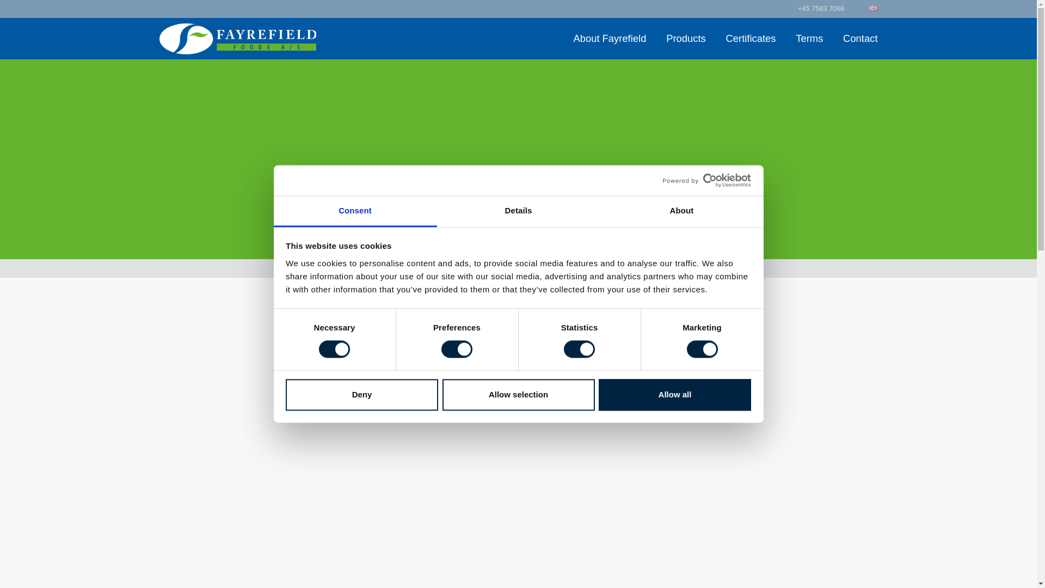 This screenshot has height=588, width=1045. What do you see at coordinates (681, 211) in the screenshot?
I see `About` at bounding box center [681, 211].